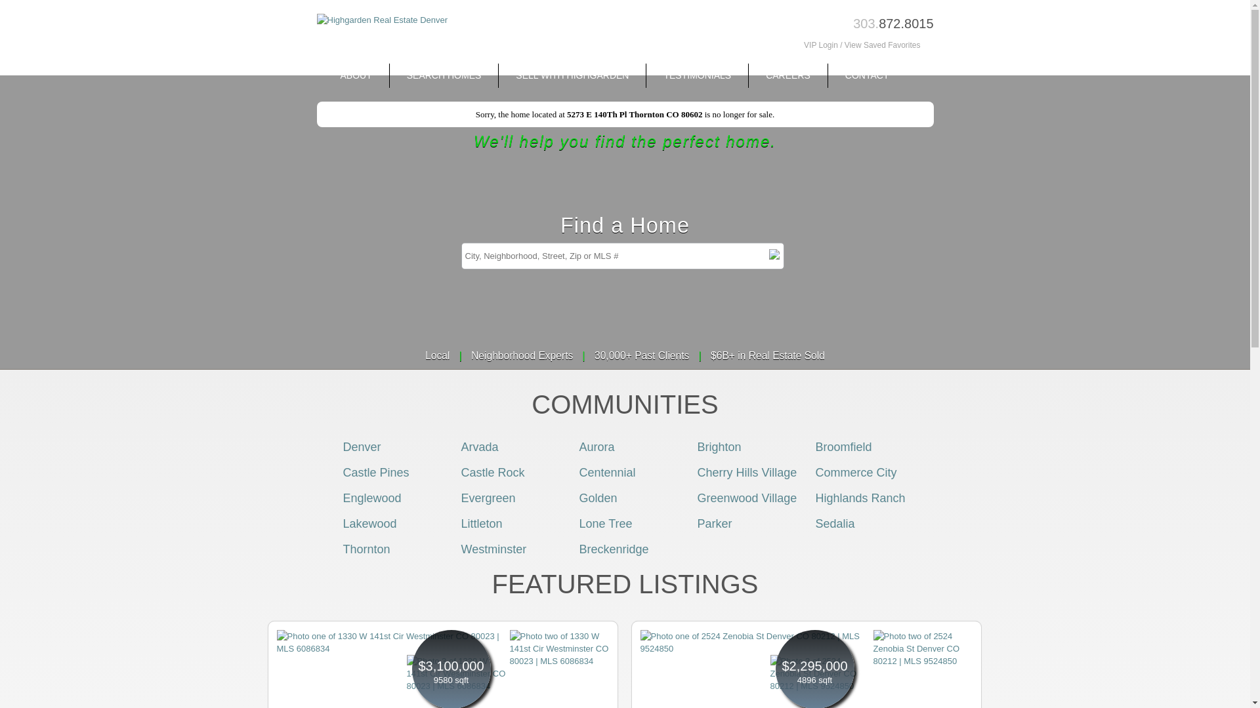  Describe the element at coordinates (787, 75) in the screenshot. I see `Careers` at that location.